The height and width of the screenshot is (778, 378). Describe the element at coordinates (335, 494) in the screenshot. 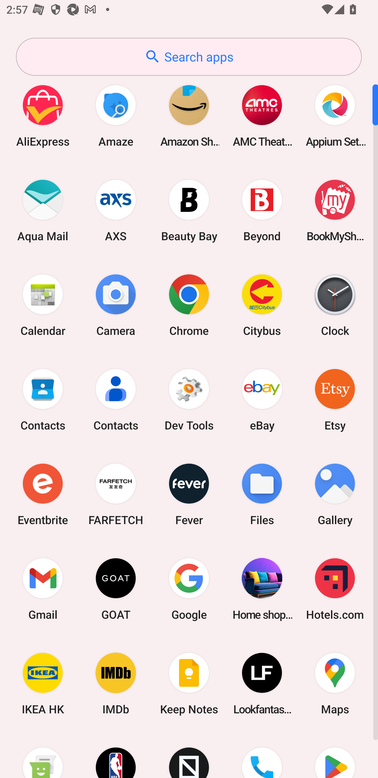

I see `Gallery` at that location.